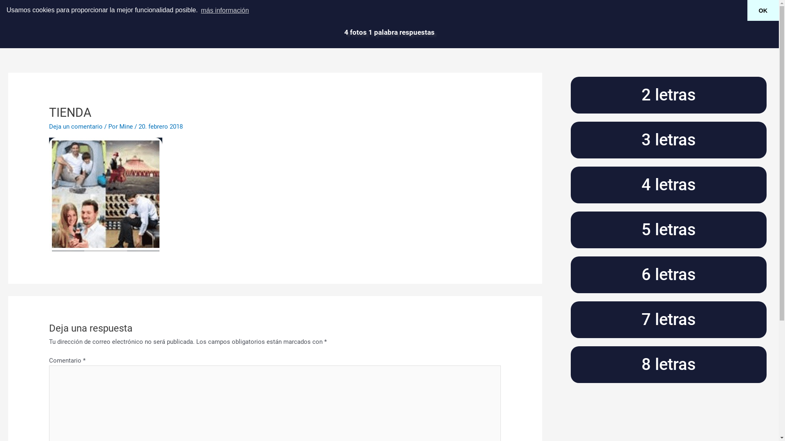 The image size is (785, 441). What do you see at coordinates (669, 95) in the screenshot?
I see `2 letras` at bounding box center [669, 95].